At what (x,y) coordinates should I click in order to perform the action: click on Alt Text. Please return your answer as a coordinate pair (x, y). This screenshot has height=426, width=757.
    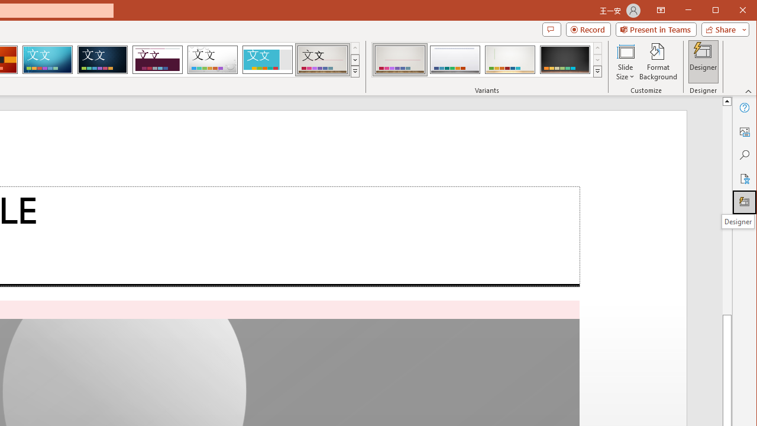
    Looking at the image, I should click on (744, 131).